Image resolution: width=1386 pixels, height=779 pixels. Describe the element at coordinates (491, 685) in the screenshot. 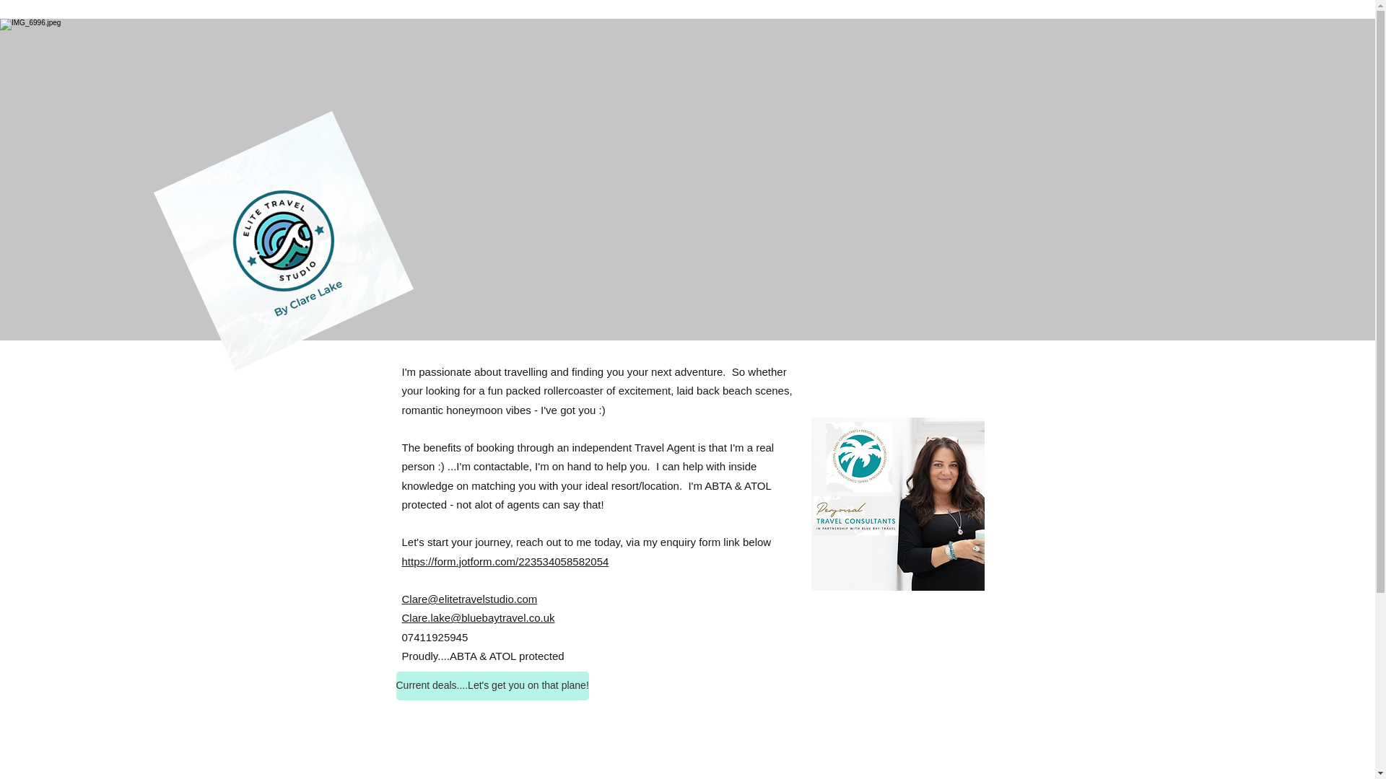

I see `Current deals....Let's get you on that plane!` at that location.